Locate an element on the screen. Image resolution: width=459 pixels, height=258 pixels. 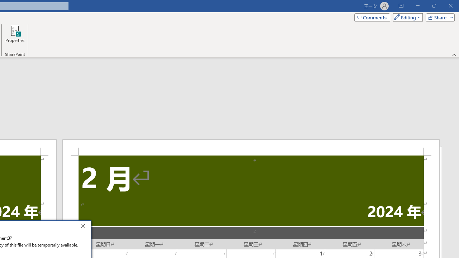
Header -Section 2- is located at coordinates (251, 147).